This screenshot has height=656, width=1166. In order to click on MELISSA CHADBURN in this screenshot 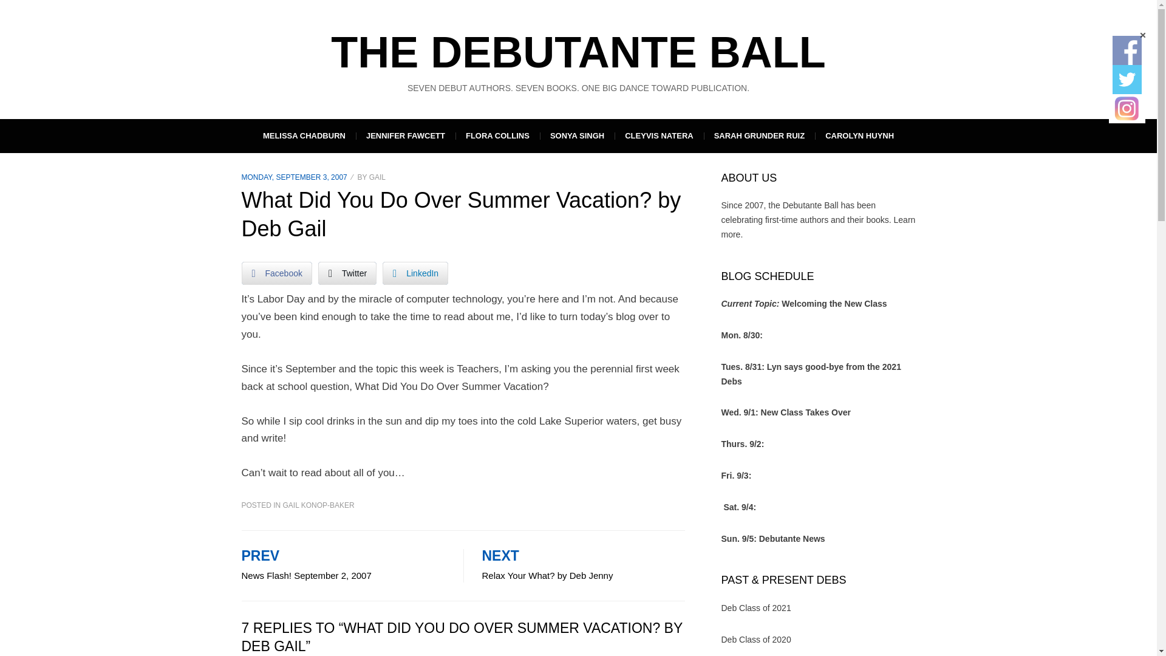, I will do `click(304, 135)`.